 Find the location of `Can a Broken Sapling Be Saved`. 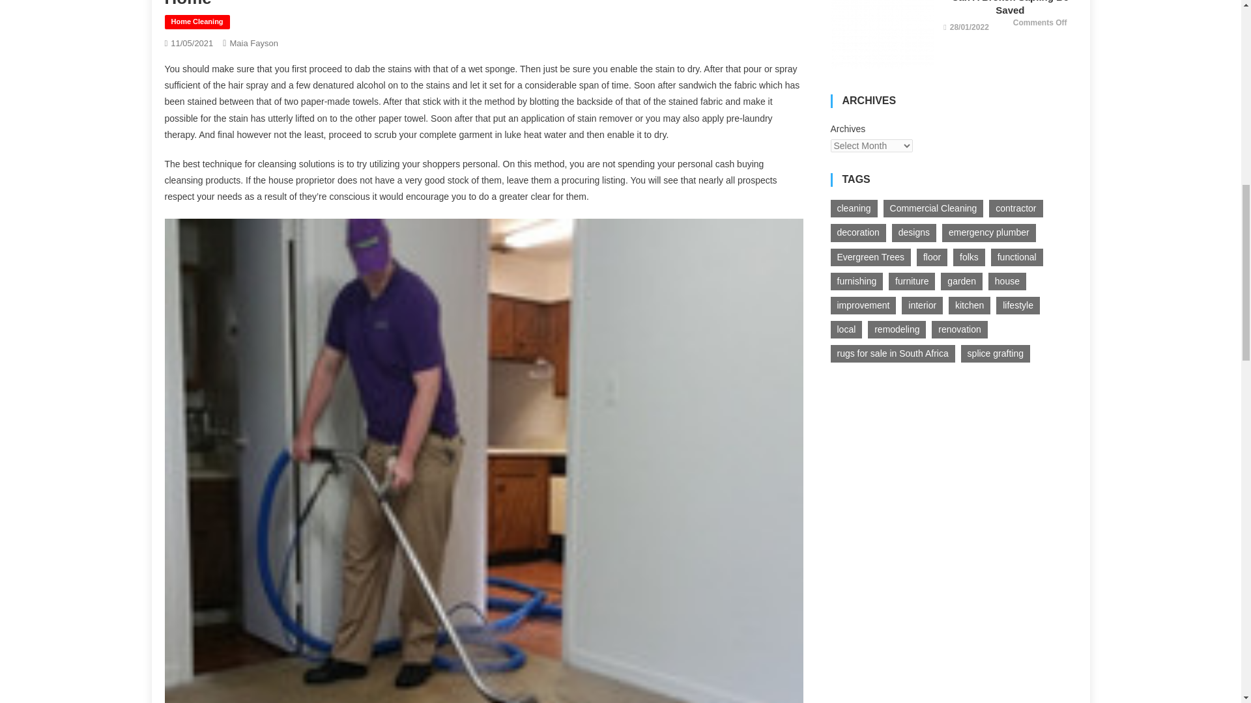

Can a Broken Sapling Be Saved is located at coordinates (882, 34).